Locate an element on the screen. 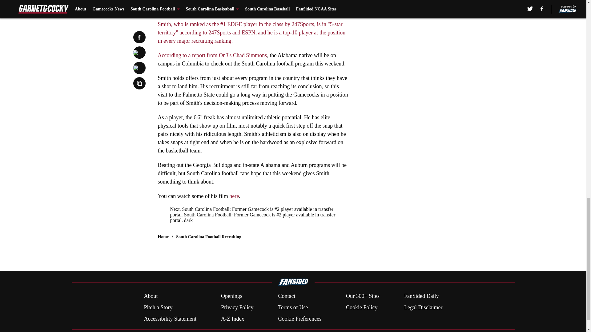  About is located at coordinates (151, 296).